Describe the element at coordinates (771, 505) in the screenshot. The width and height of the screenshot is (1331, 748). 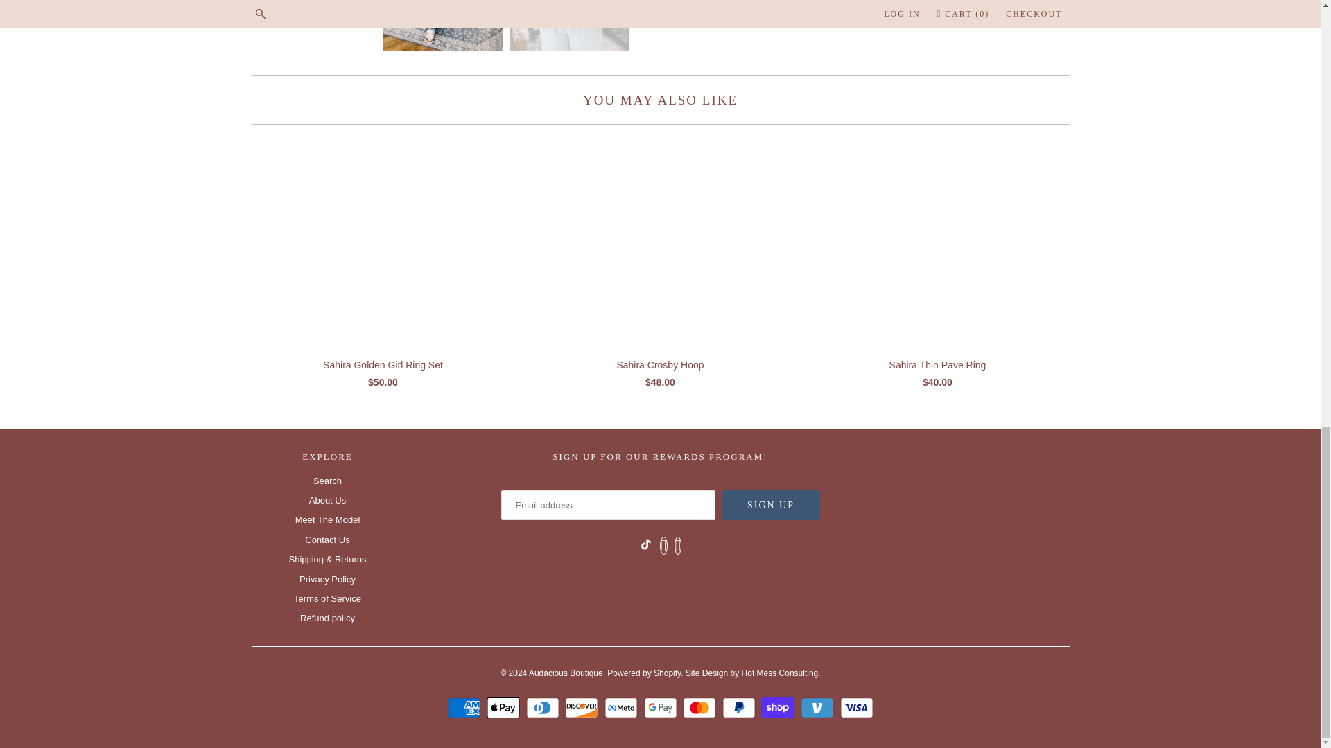
I see `Sign Up` at that location.